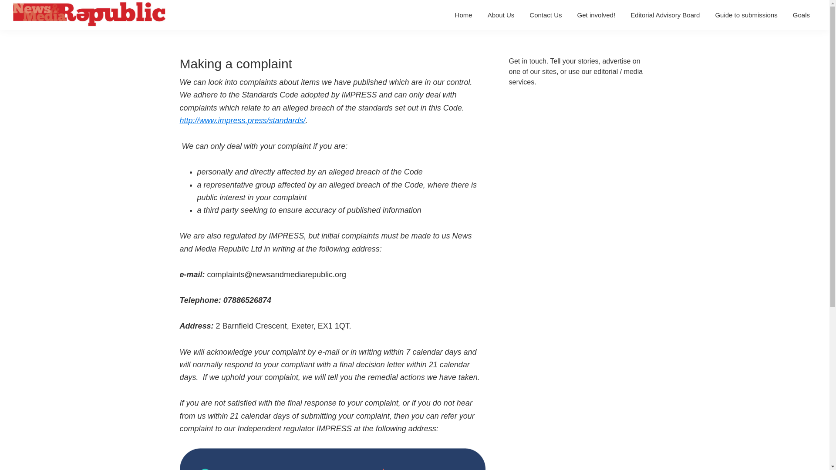  What do you see at coordinates (665, 15) in the screenshot?
I see `Editorial Advisory Board` at bounding box center [665, 15].